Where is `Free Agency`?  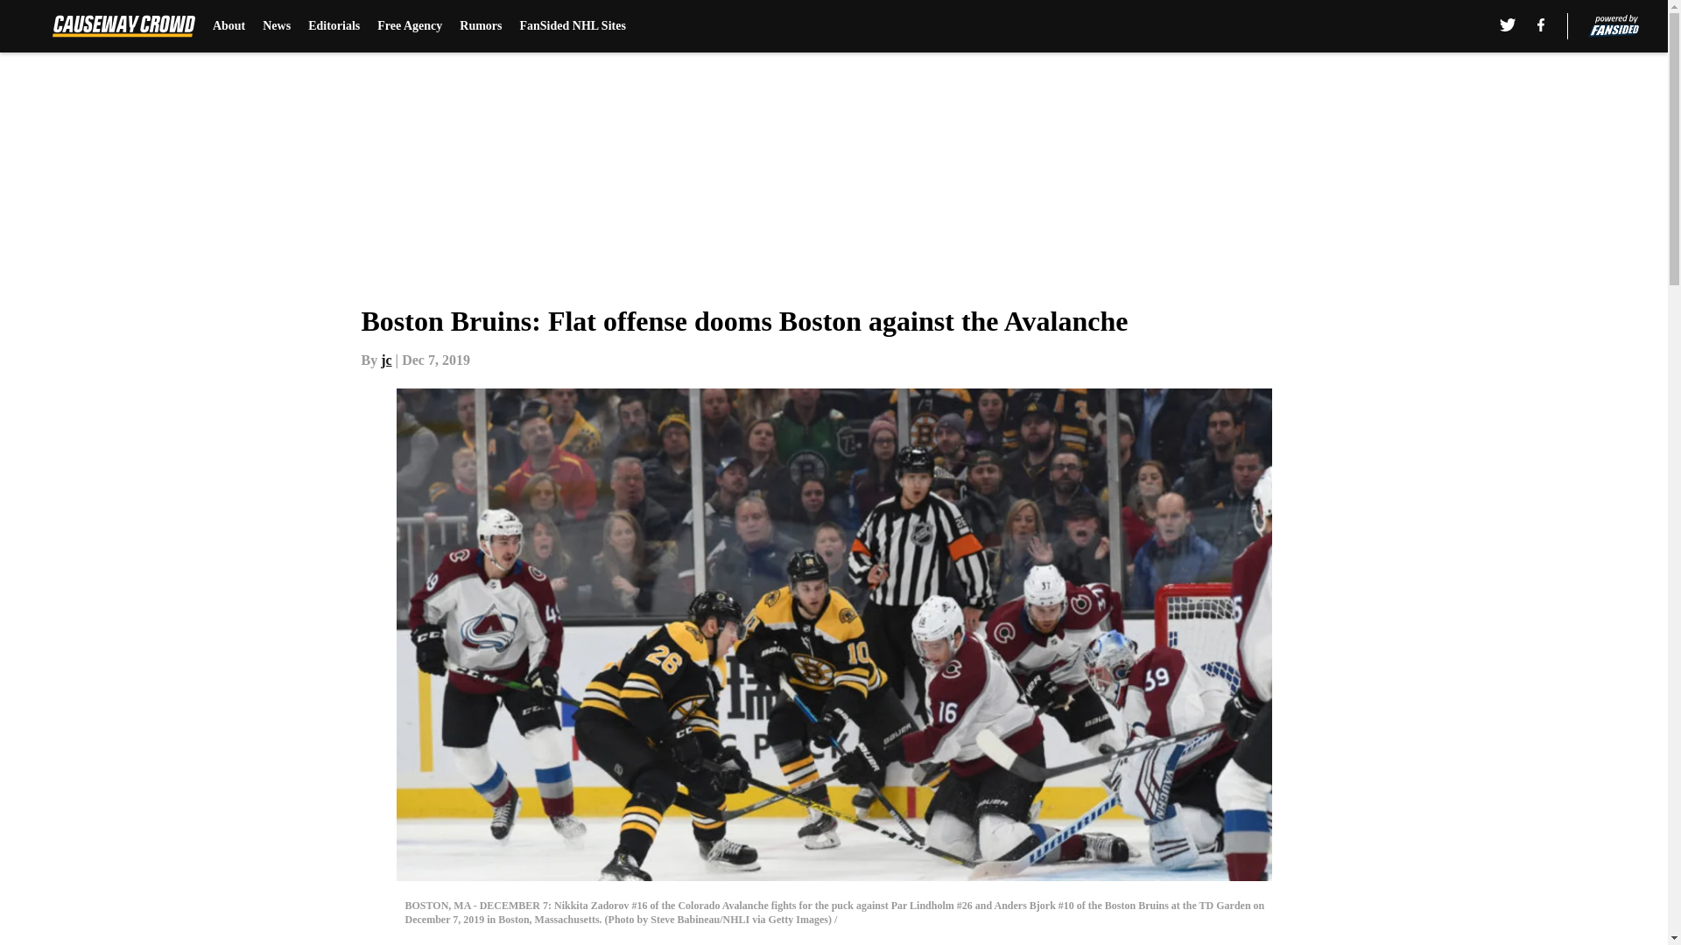
Free Agency is located at coordinates (409, 26).